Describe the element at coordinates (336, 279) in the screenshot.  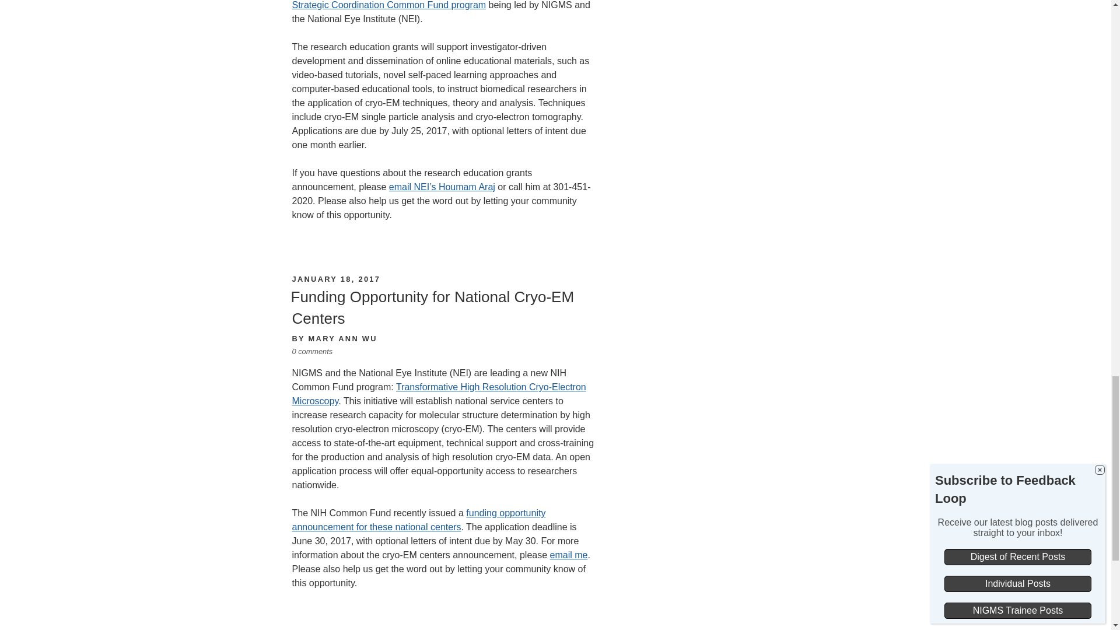
I see `JANUARY 18, 2017` at that location.